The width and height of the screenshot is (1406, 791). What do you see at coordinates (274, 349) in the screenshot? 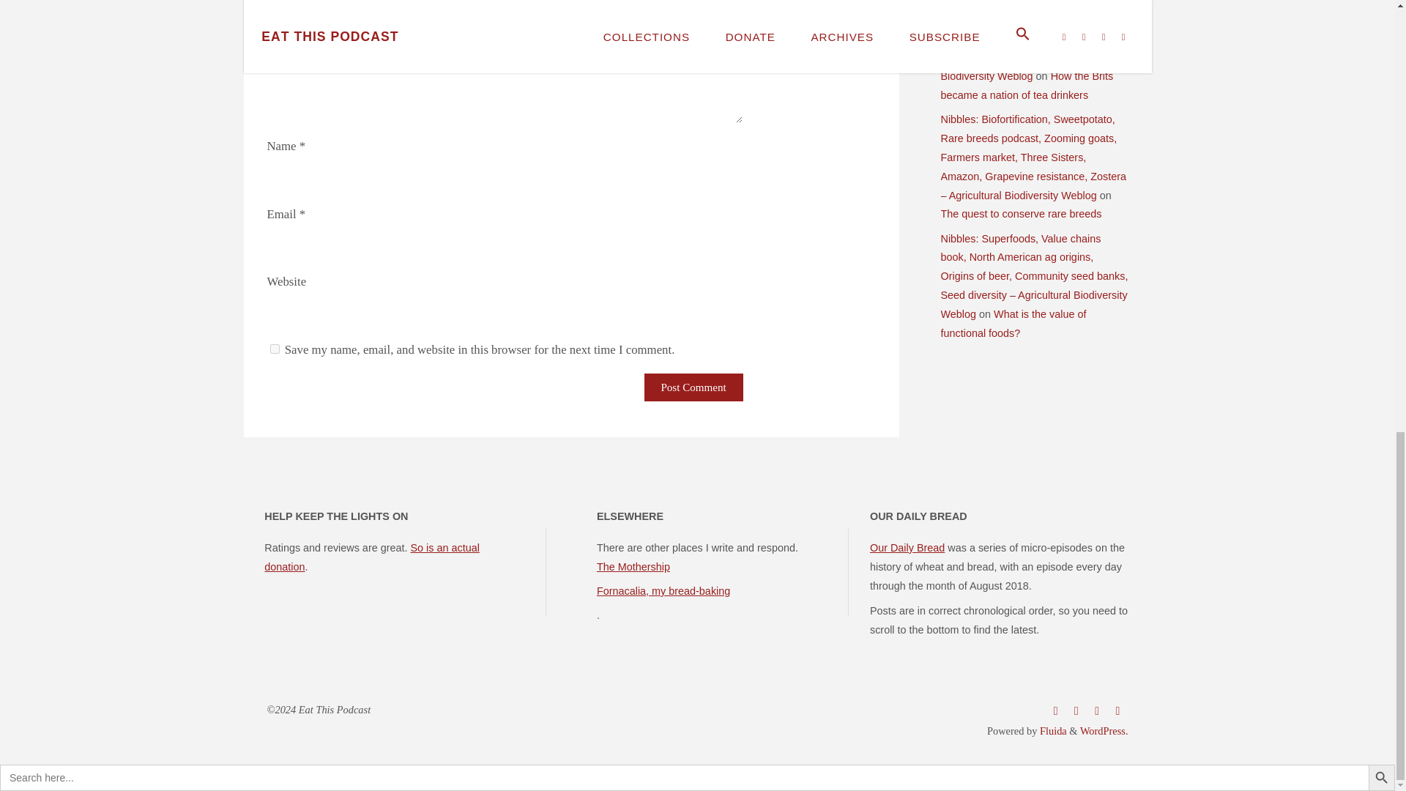
I see `yes` at bounding box center [274, 349].